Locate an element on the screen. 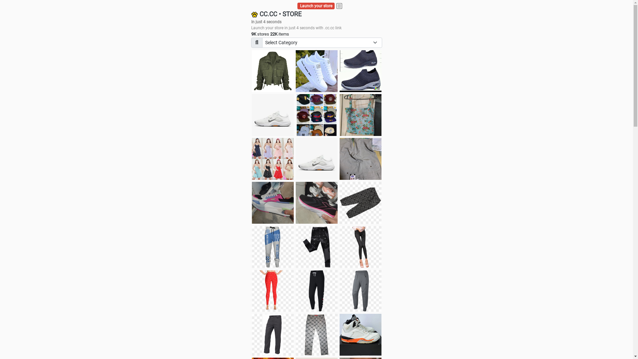 This screenshot has height=359, width=638. Shoes is located at coordinates (317, 159).